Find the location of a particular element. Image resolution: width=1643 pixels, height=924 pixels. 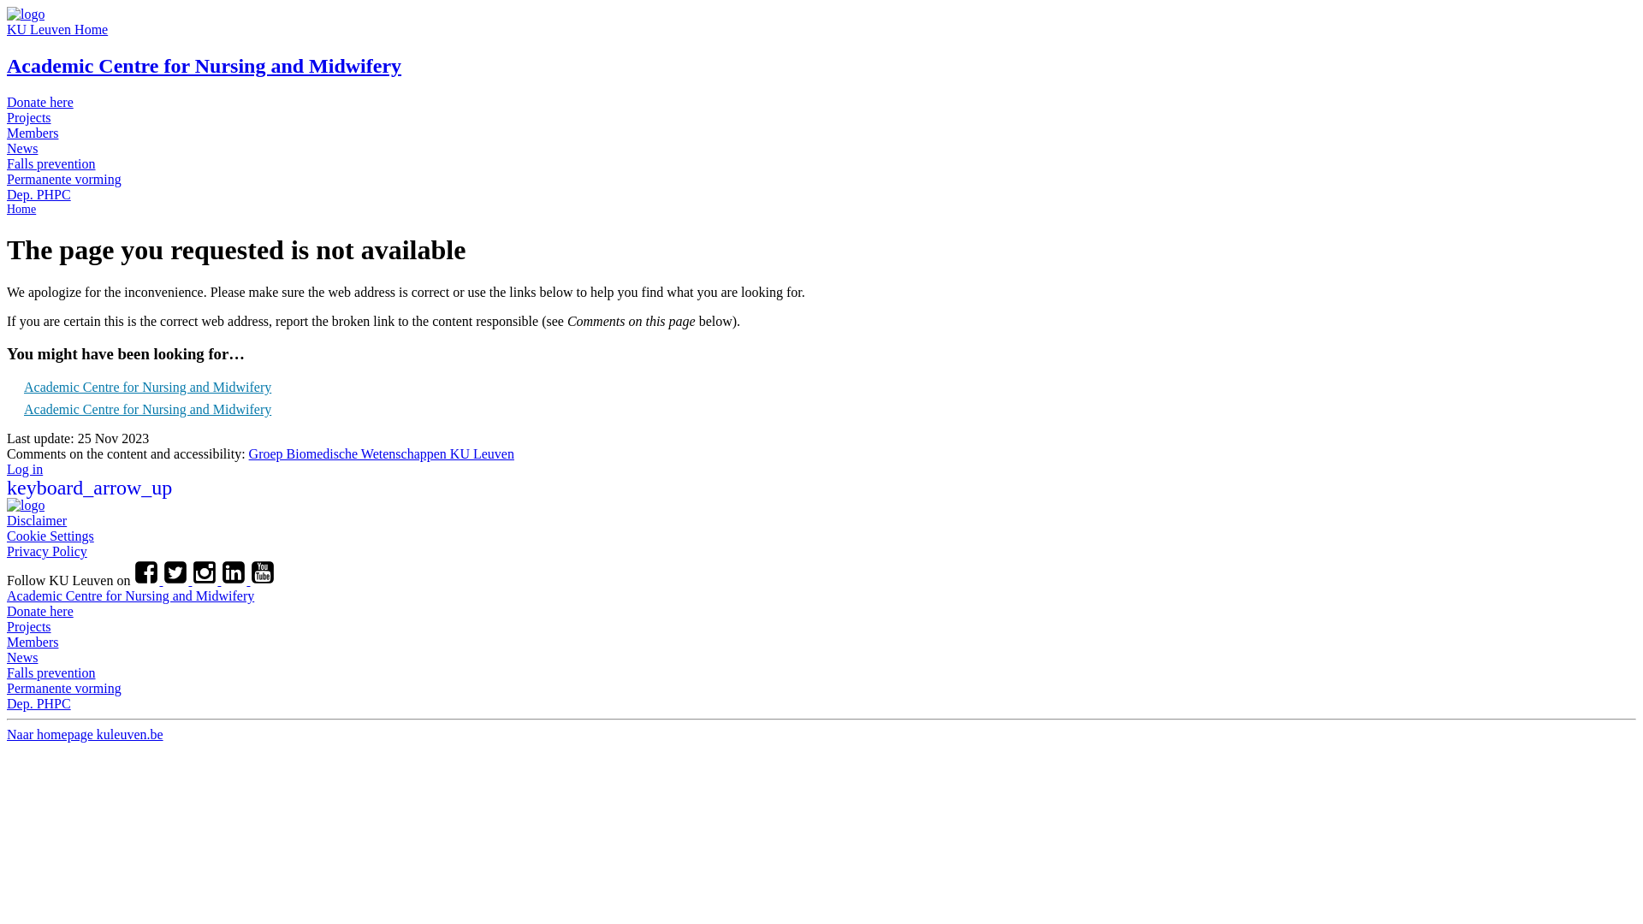

Disclaimer is located at coordinates (37, 520).